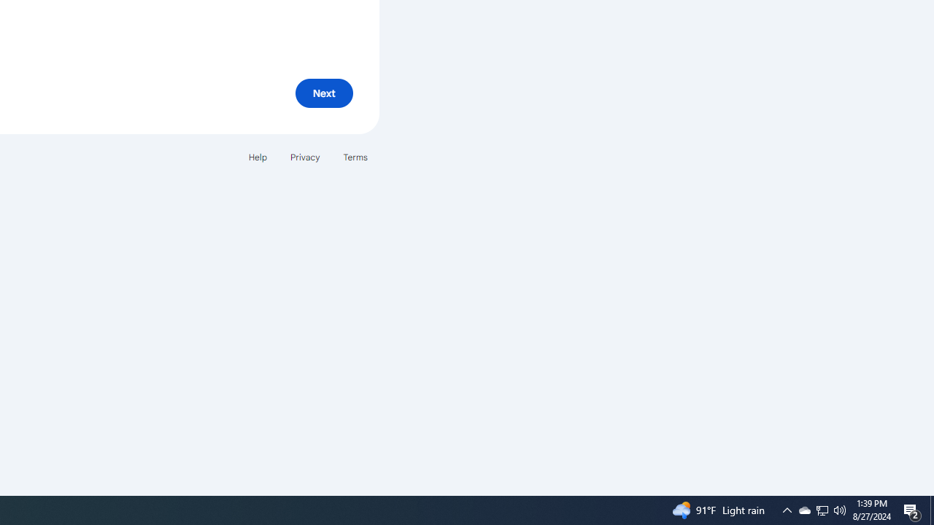  Describe the element at coordinates (305, 156) in the screenshot. I see `Privacy` at that location.